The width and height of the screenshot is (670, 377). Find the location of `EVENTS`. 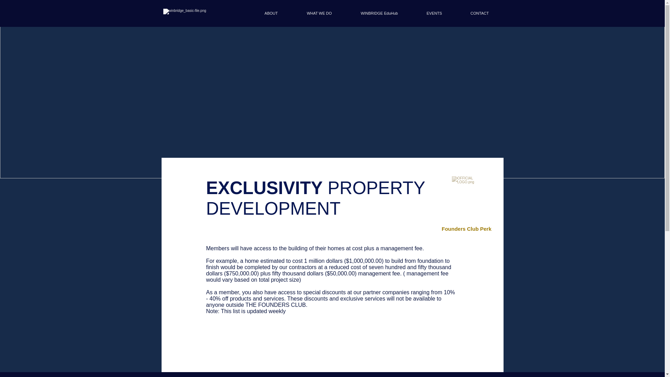

EVENTS is located at coordinates (434, 13).